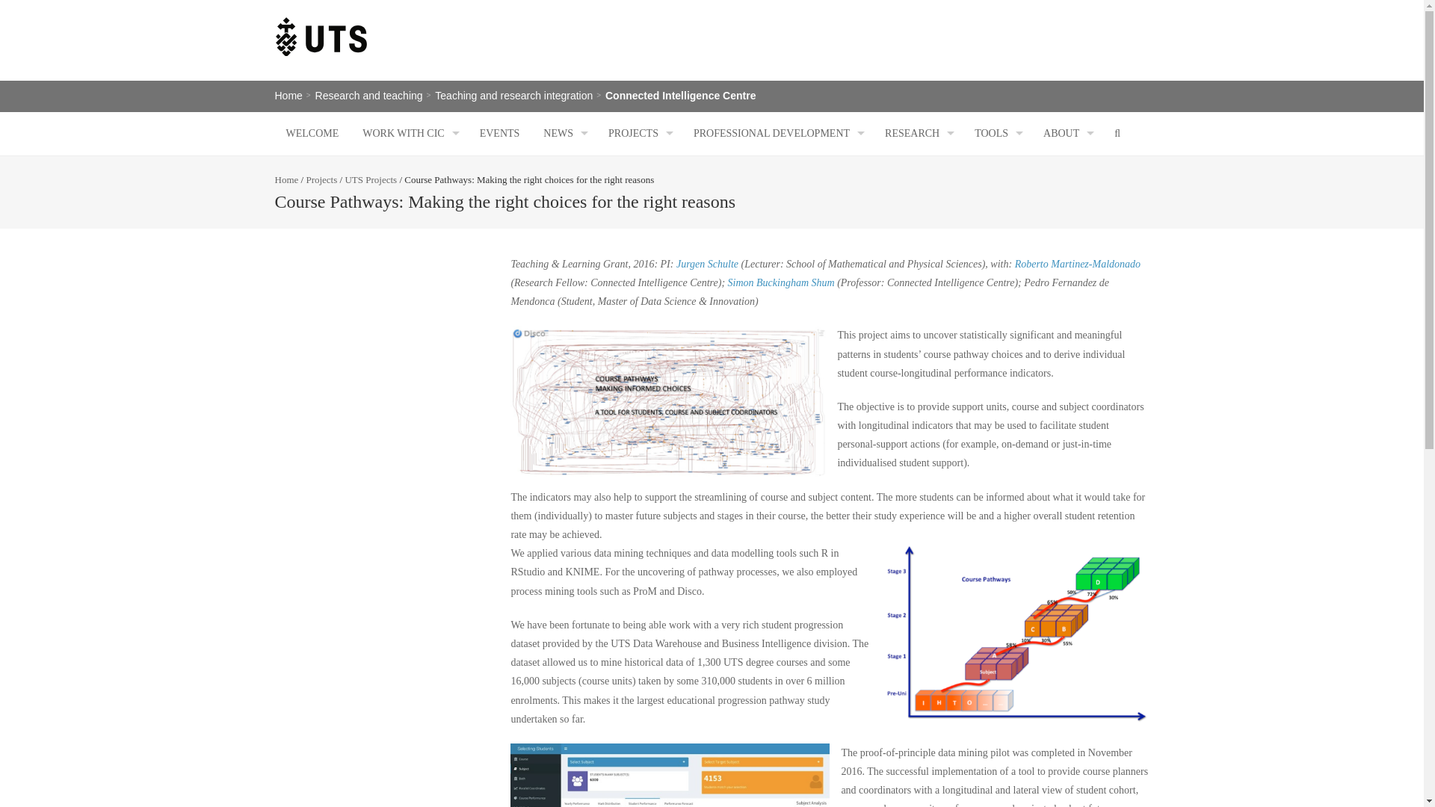 This screenshot has height=807, width=1435. What do you see at coordinates (499, 133) in the screenshot?
I see `EVENTS` at bounding box center [499, 133].